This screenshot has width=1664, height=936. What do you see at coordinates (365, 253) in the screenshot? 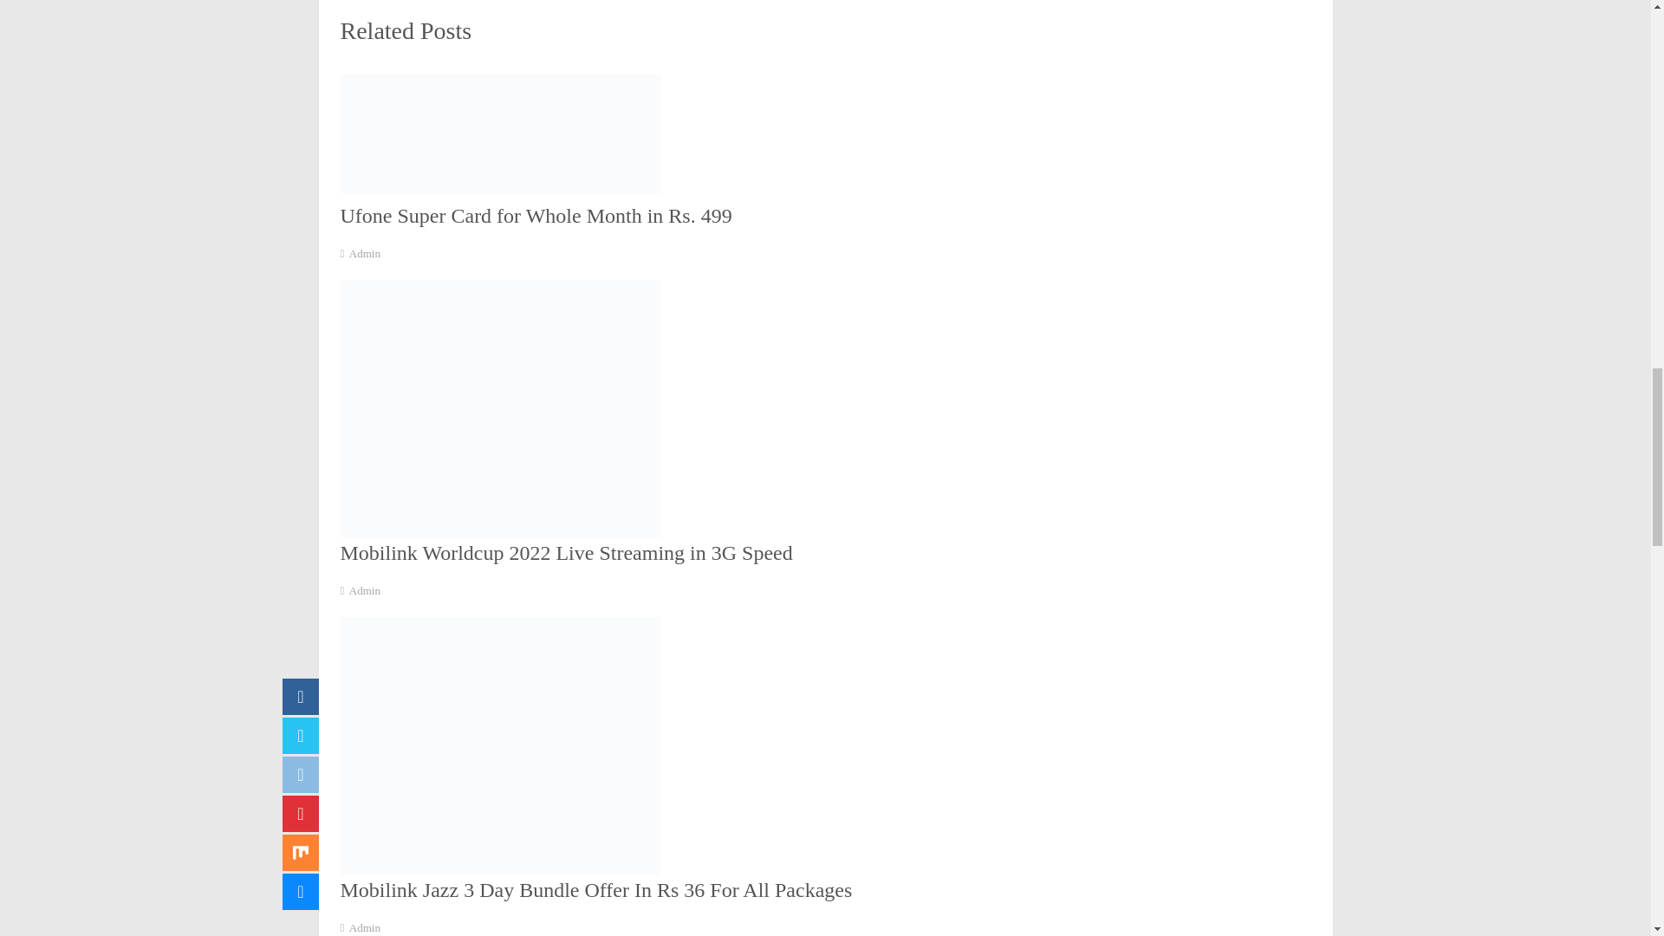
I see `Admin` at bounding box center [365, 253].